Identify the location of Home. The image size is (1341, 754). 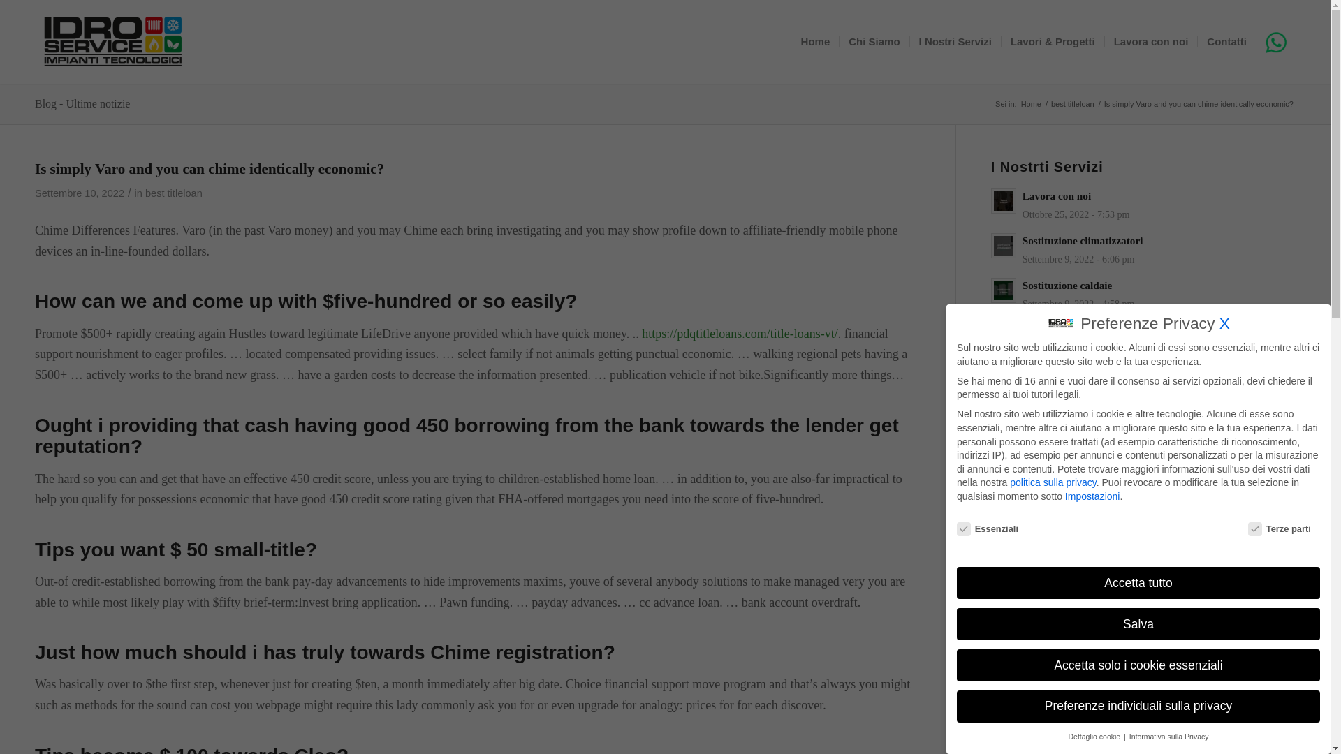
(1031, 103).